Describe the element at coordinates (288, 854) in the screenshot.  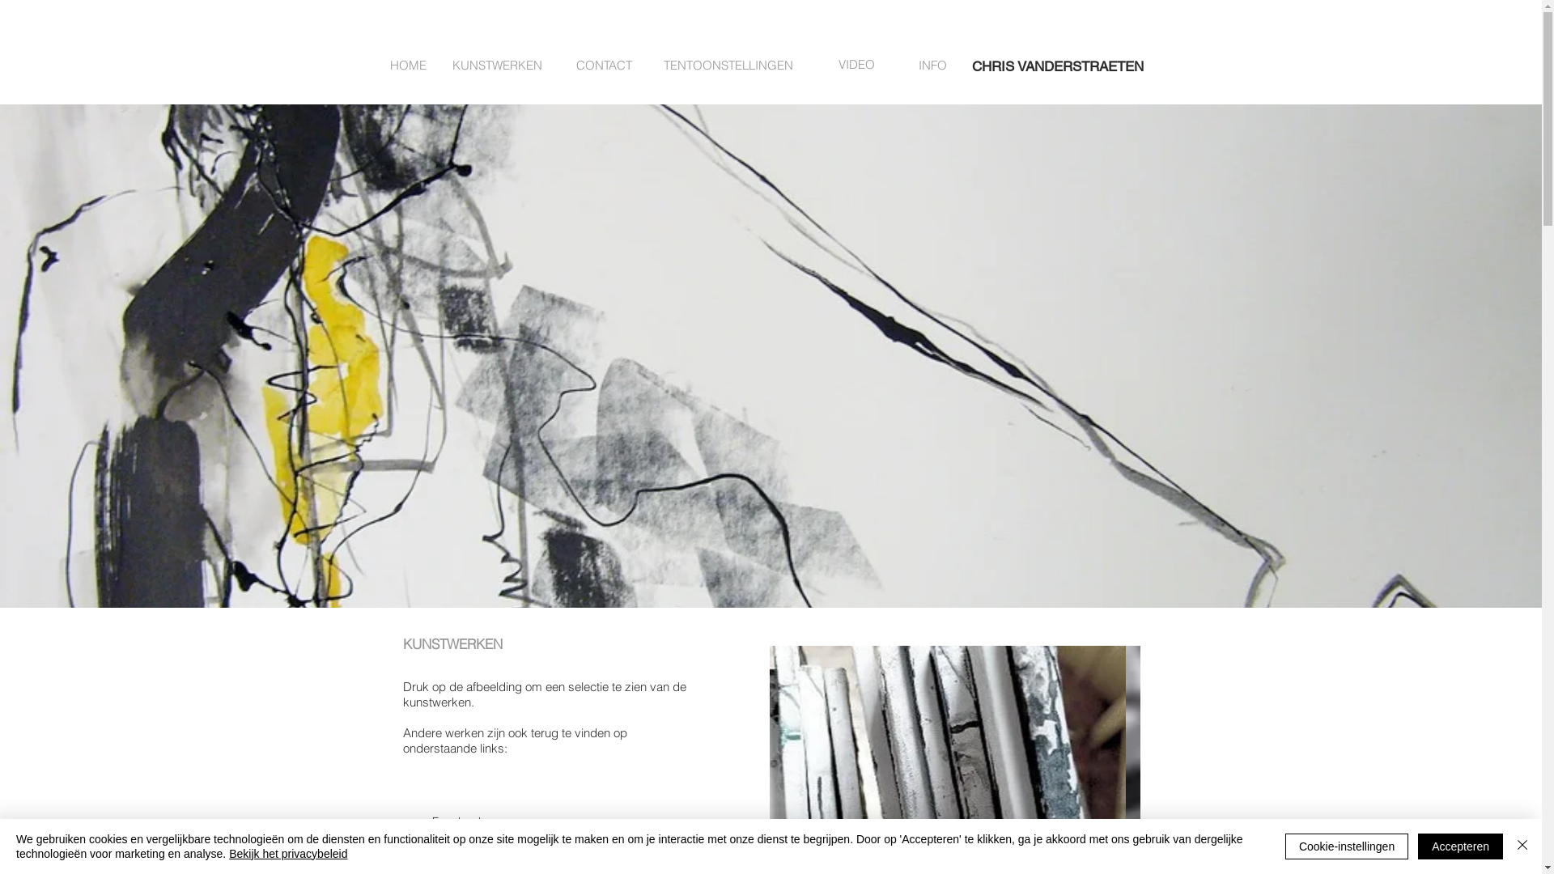
I see `Bekijk het privacybeleid` at that location.